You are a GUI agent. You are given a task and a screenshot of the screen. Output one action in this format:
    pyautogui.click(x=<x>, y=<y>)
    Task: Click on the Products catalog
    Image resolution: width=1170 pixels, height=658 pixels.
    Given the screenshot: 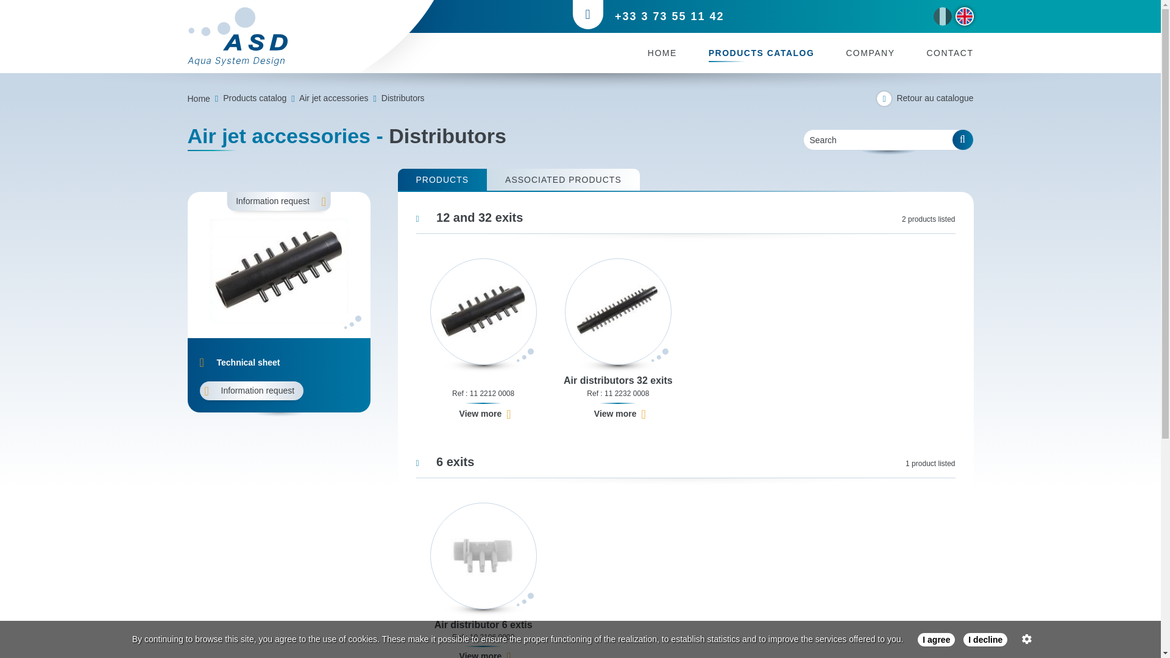 What is the action you would take?
    pyautogui.click(x=255, y=97)
    